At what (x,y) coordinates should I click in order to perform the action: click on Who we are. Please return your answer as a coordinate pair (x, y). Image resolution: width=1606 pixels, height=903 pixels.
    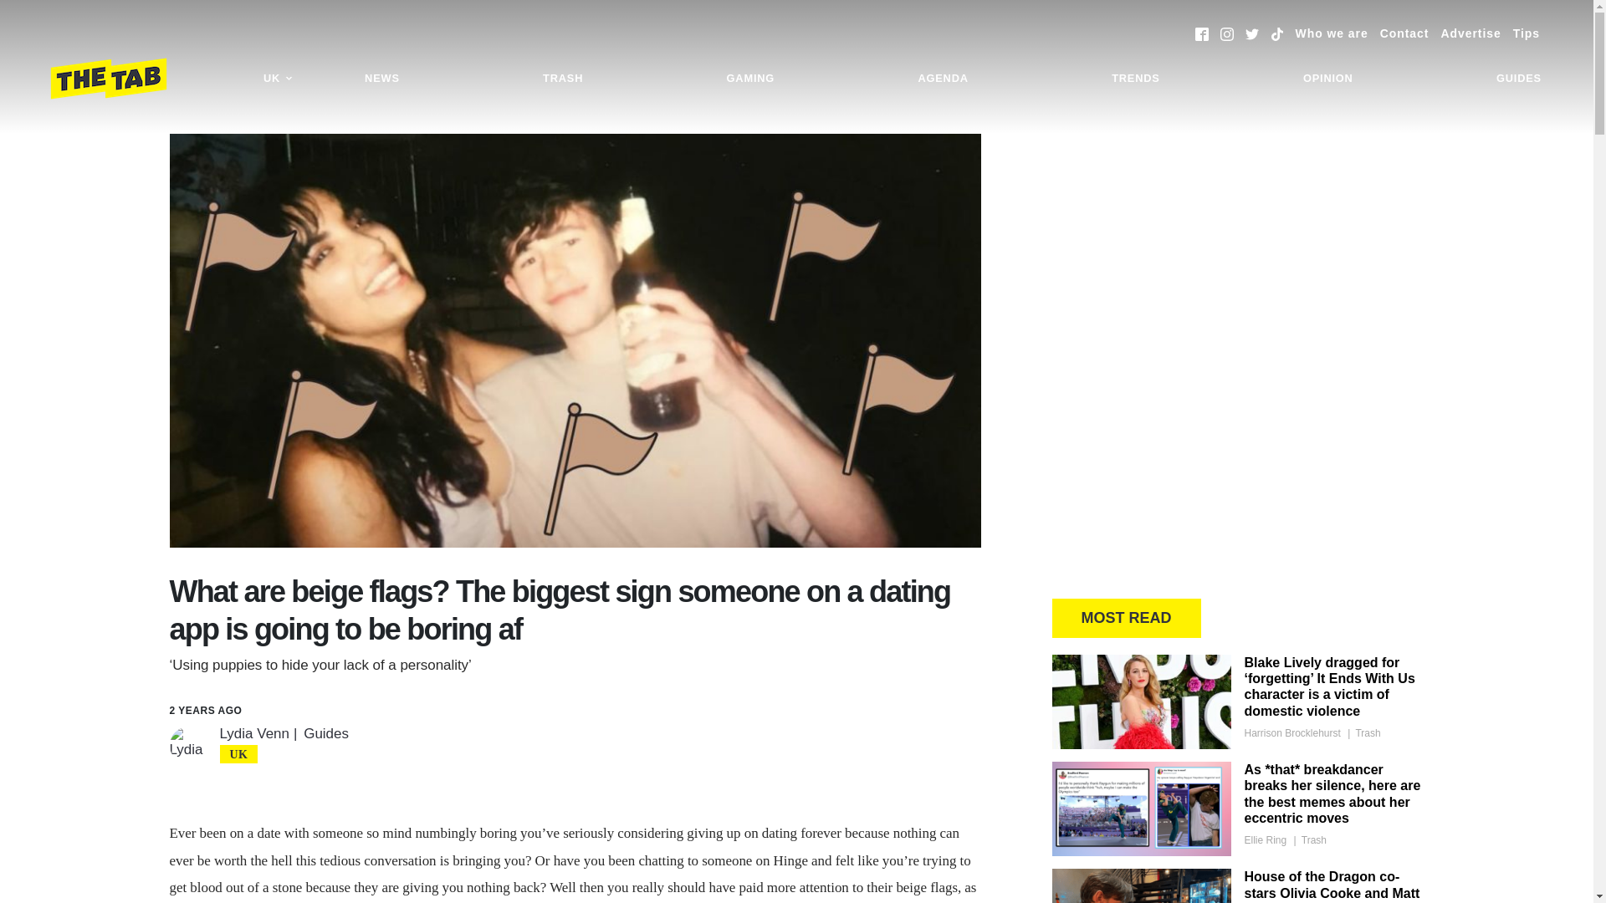
    Looking at the image, I should click on (1332, 33).